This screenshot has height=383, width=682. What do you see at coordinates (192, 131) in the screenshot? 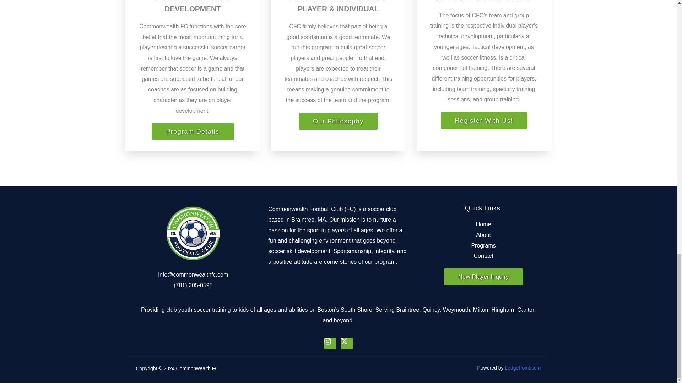
I see `Program Details` at bounding box center [192, 131].